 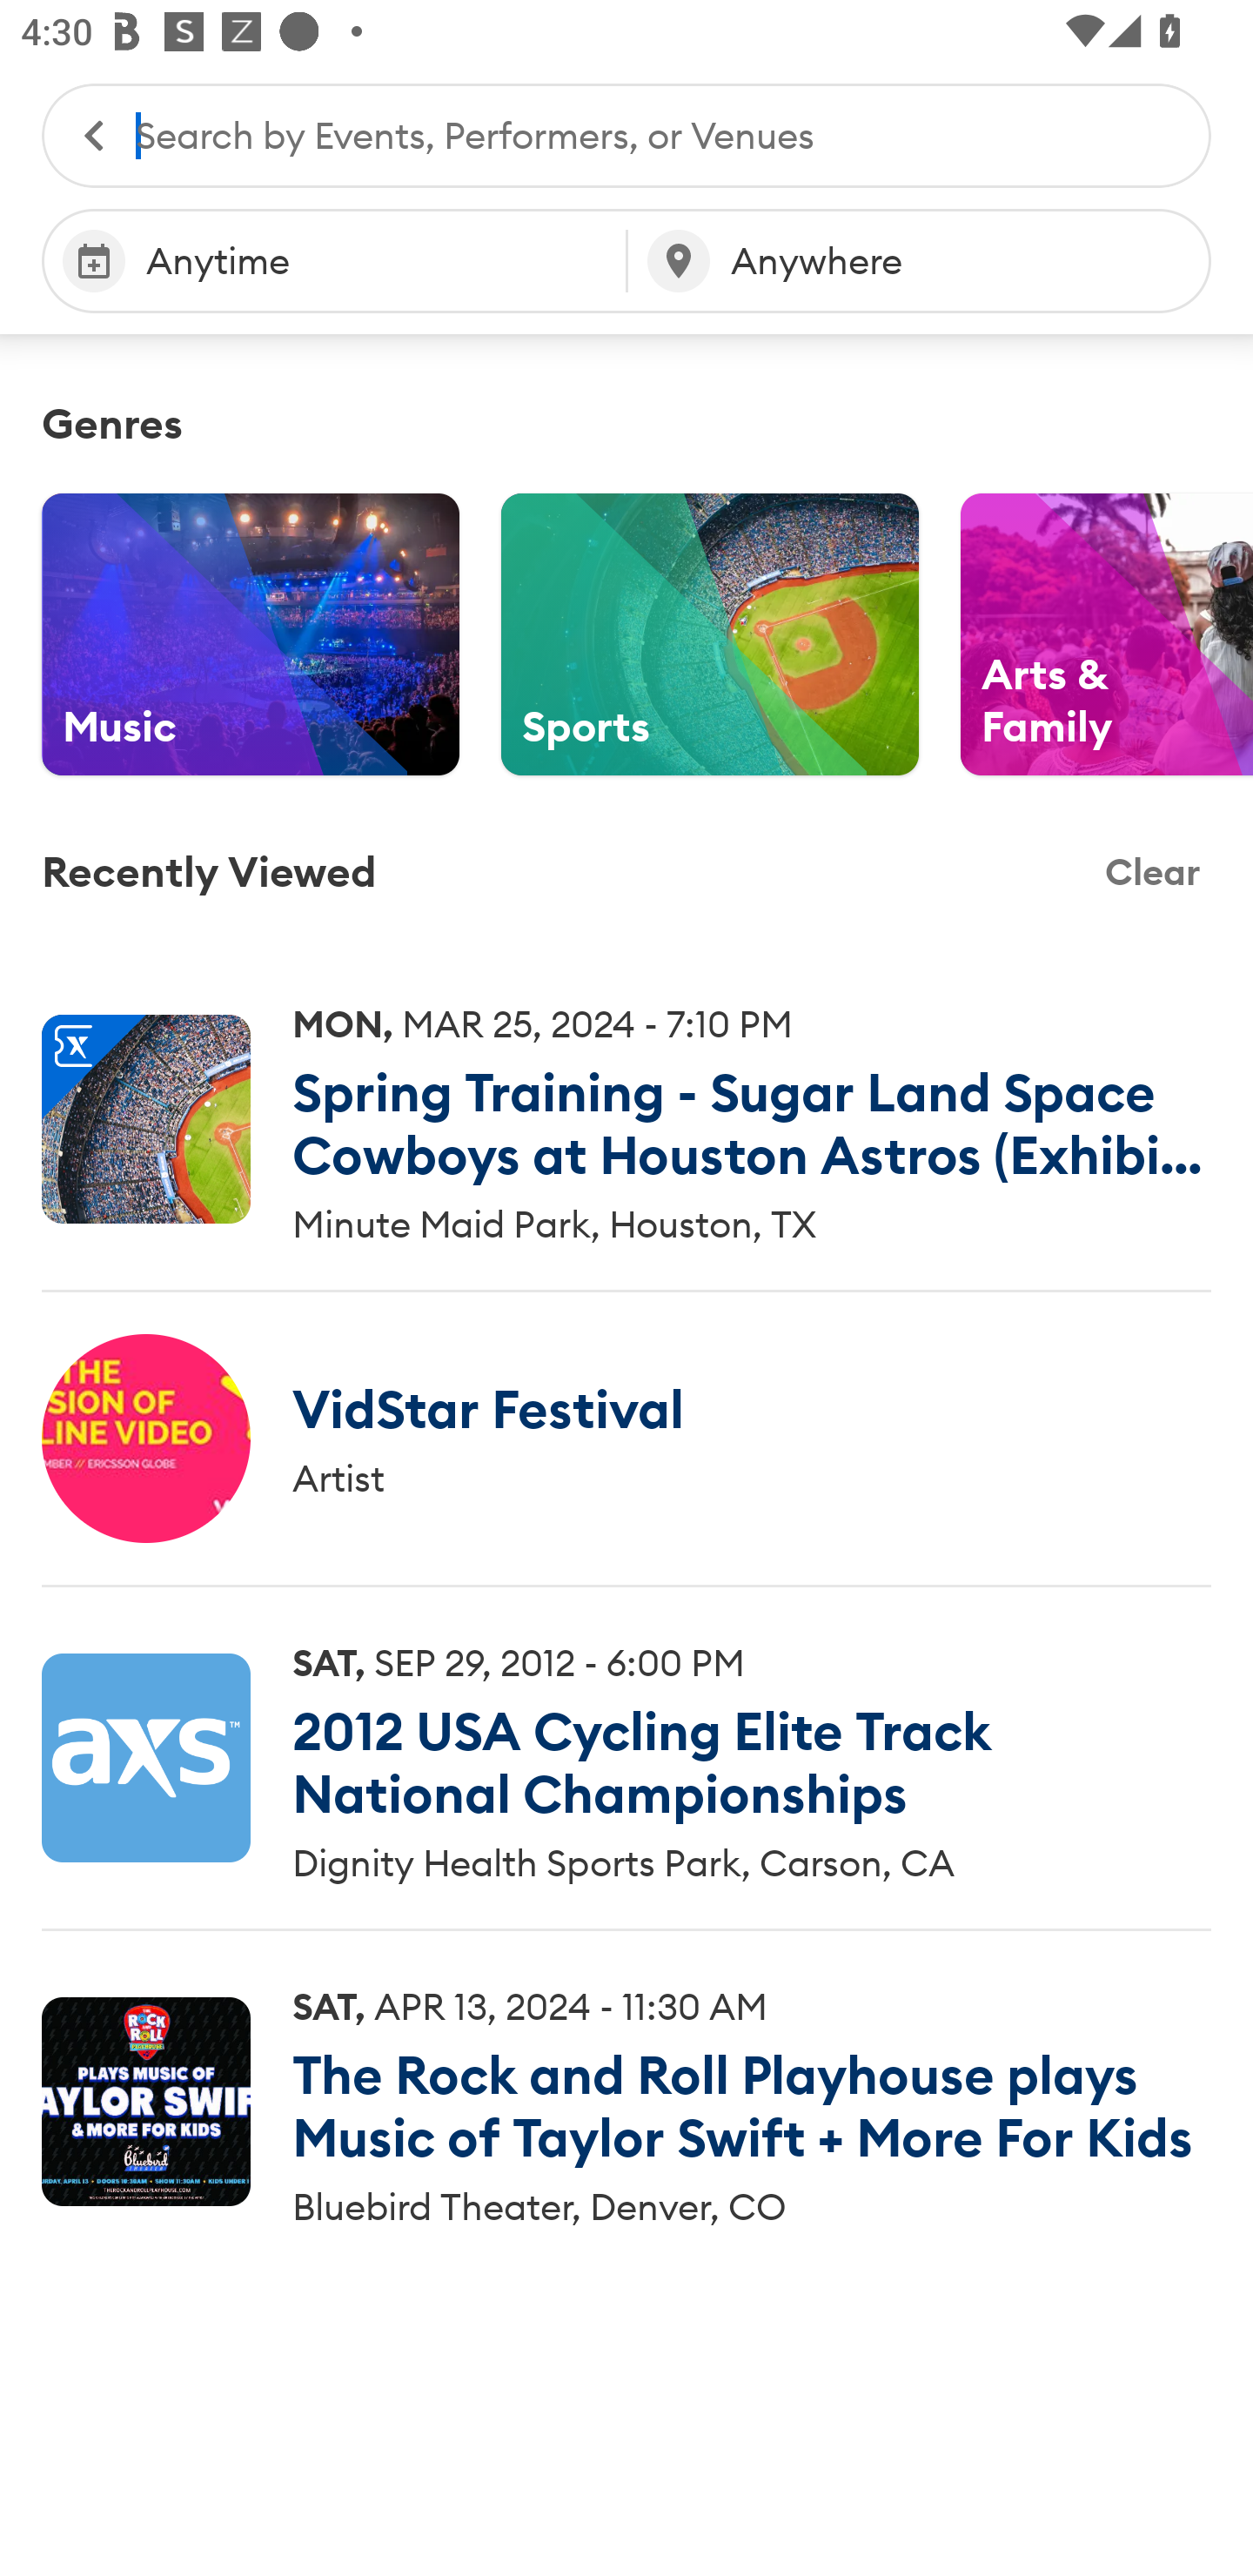 I want to click on Clear, so click(x=1152, y=873).